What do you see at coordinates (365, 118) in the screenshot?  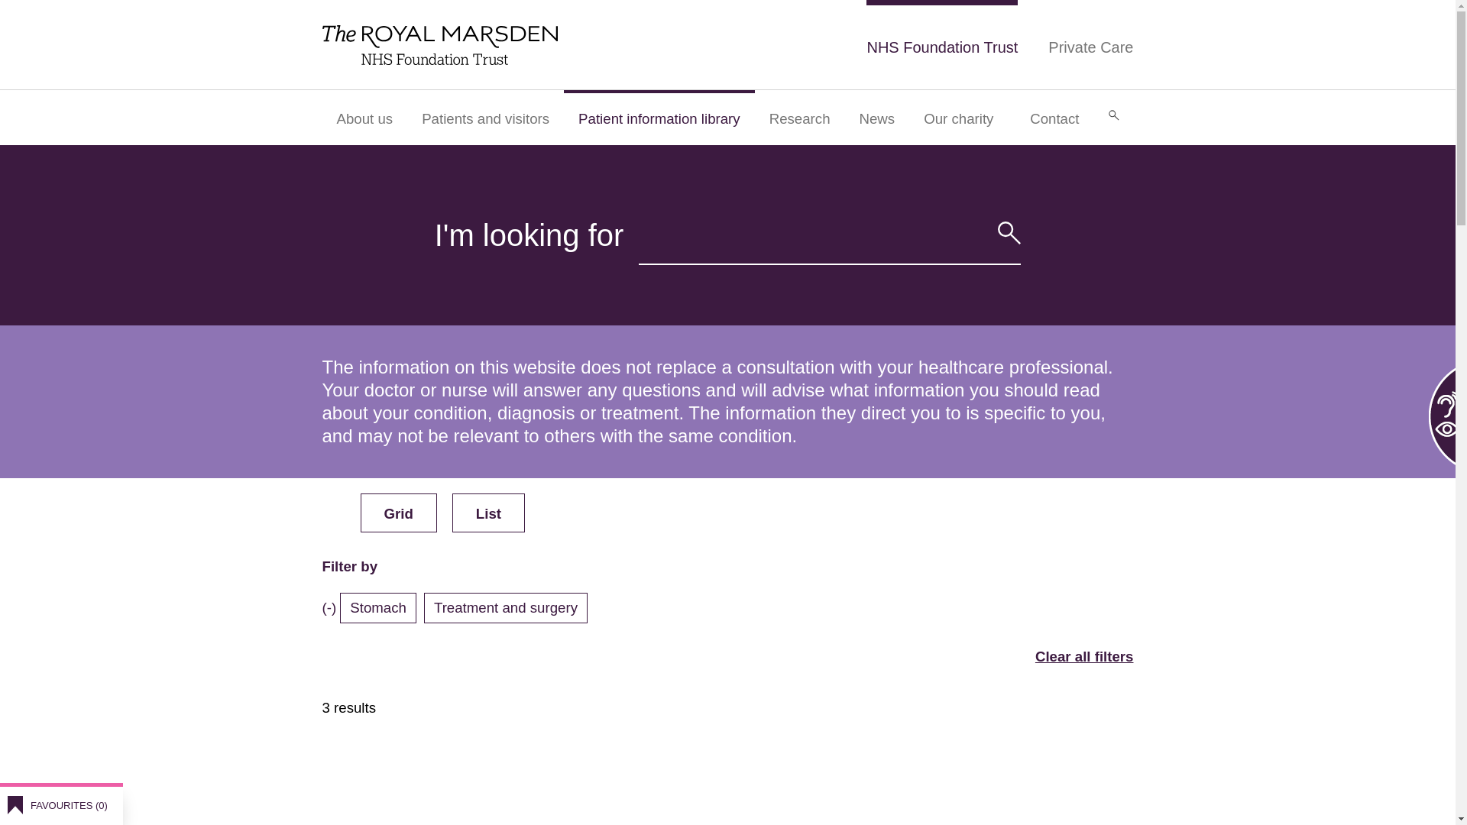 I see `About us` at bounding box center [365, 118].